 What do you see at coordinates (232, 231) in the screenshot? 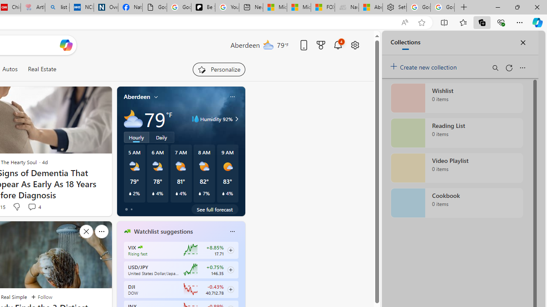
I see `Class: icon-img` at bounding box center [232, 231].